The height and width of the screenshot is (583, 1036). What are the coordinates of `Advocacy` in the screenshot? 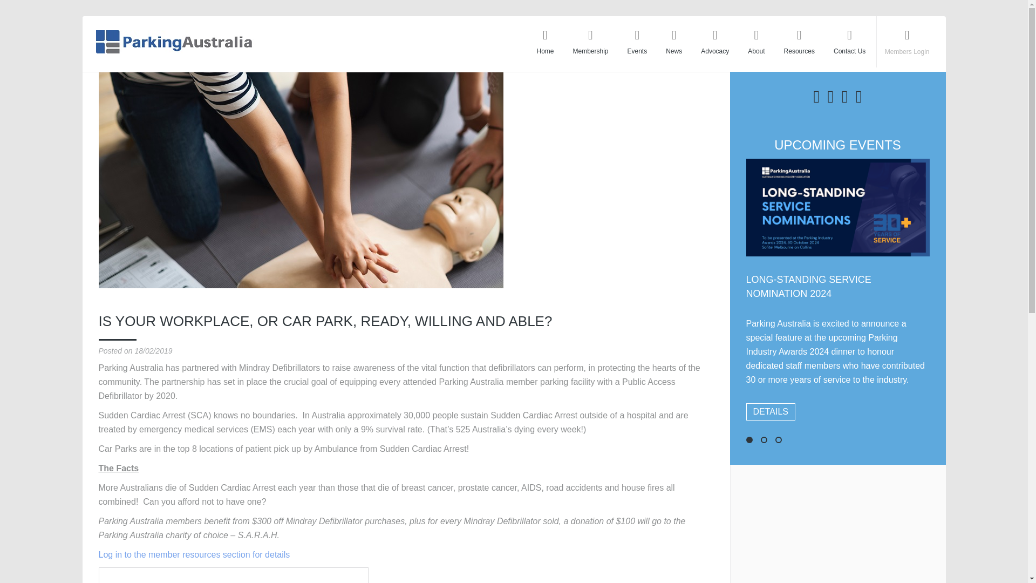 It's located at (715, 42).